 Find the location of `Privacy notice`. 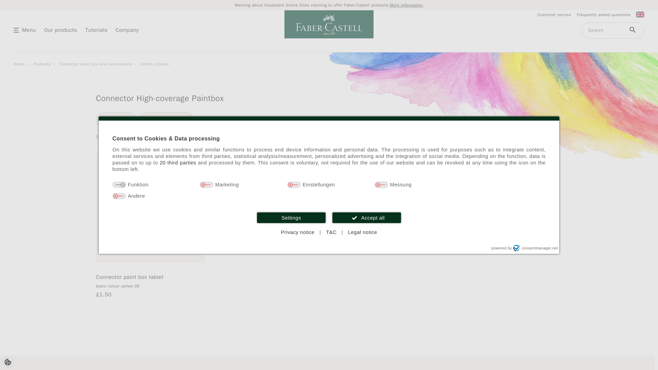

Privacy notice is located at coordinates (297, 232).